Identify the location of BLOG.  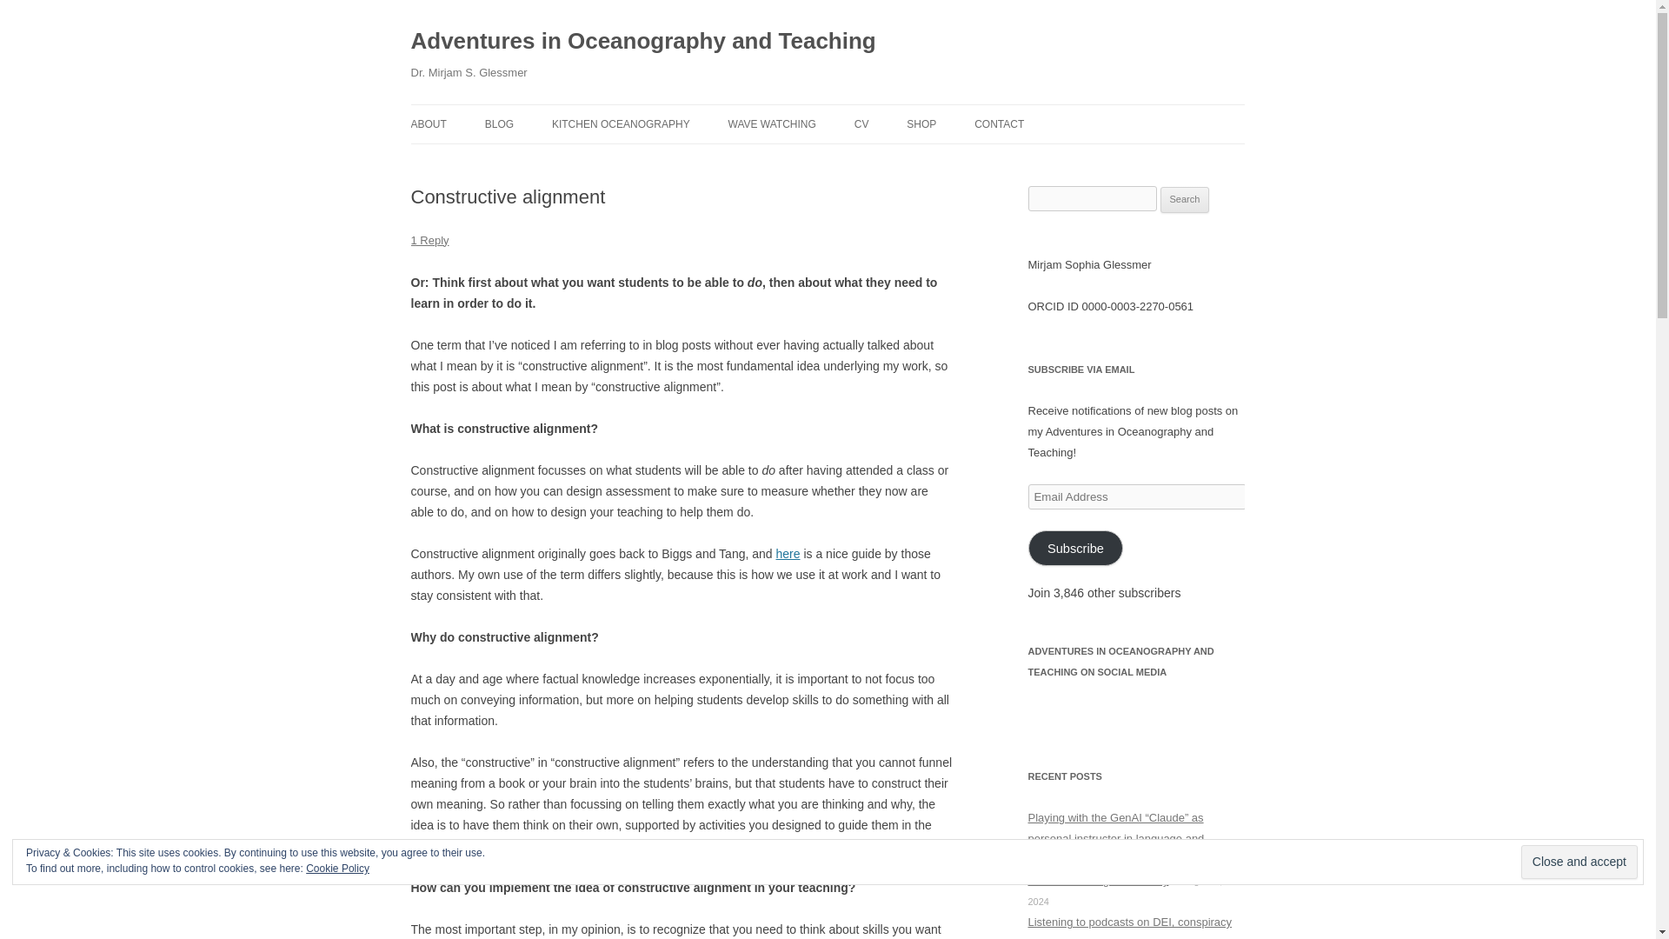
(572, 162).